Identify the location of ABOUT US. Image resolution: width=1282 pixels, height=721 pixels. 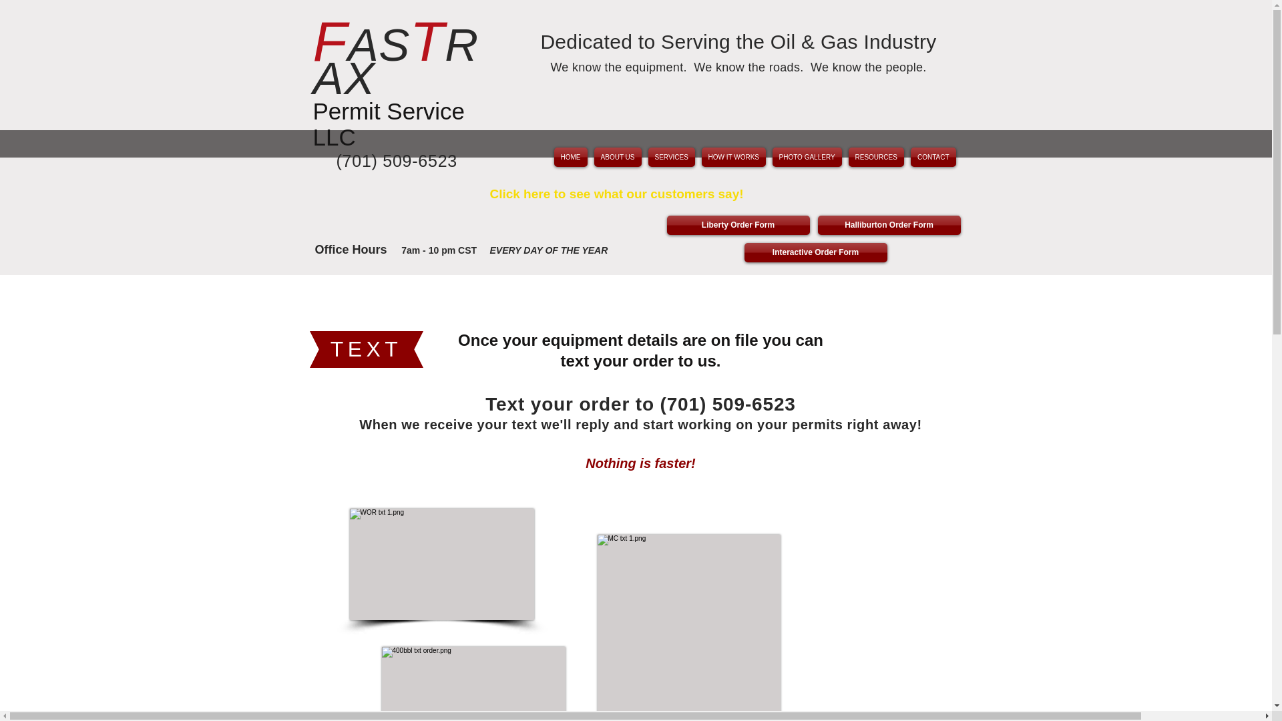
(617, 157).